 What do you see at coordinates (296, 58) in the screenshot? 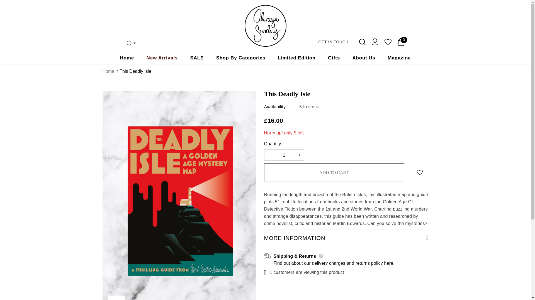
I see `Limited Edition` at bounding box center [296, 58].